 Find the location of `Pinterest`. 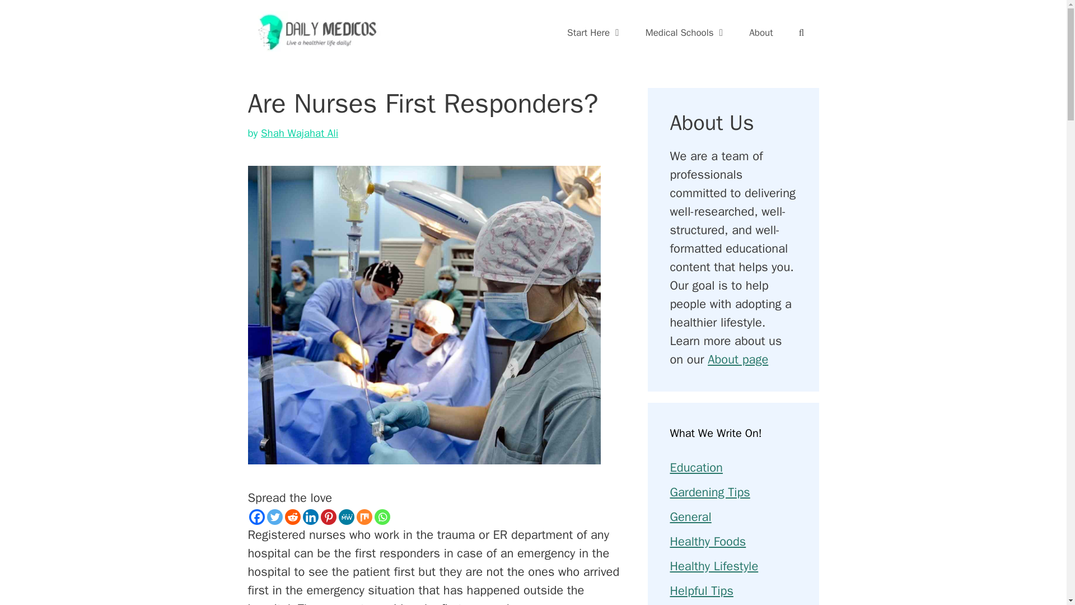

Pinterest is located at coordinates (328, 517).